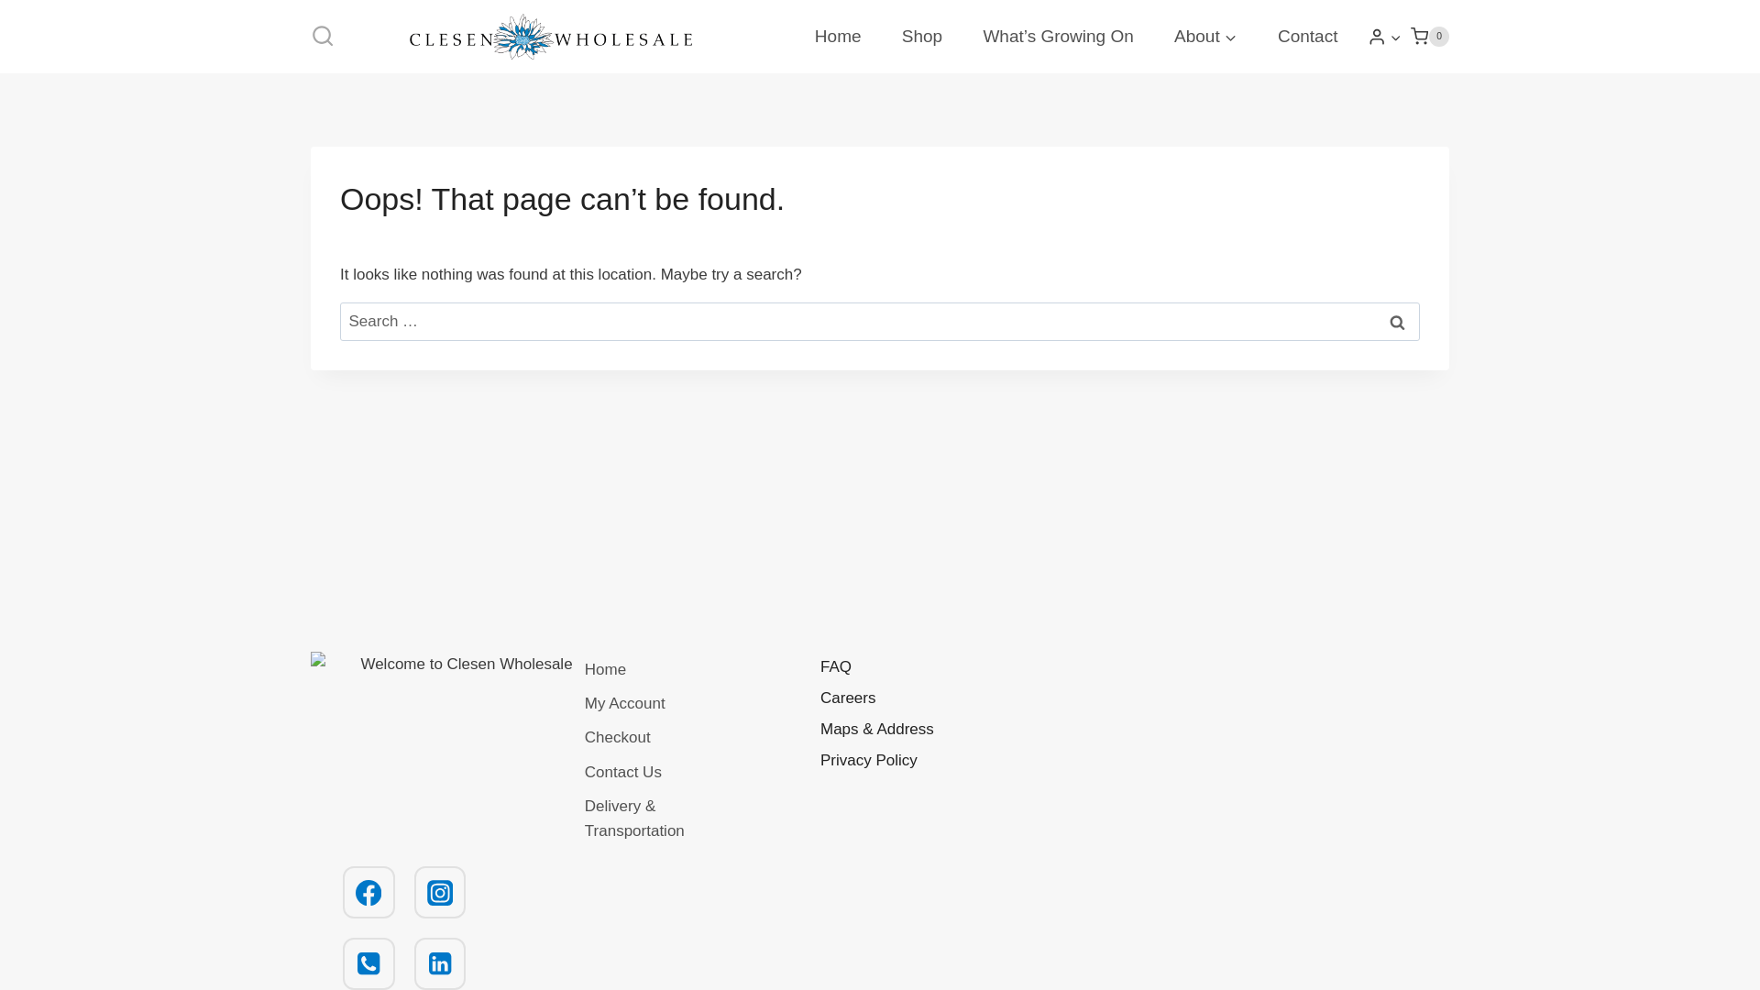 Image resolution: width=1760 pixels, height=990 pixels. Describe the element at coordinates (838, 37) in the screenshot. I see `Home` at that location.